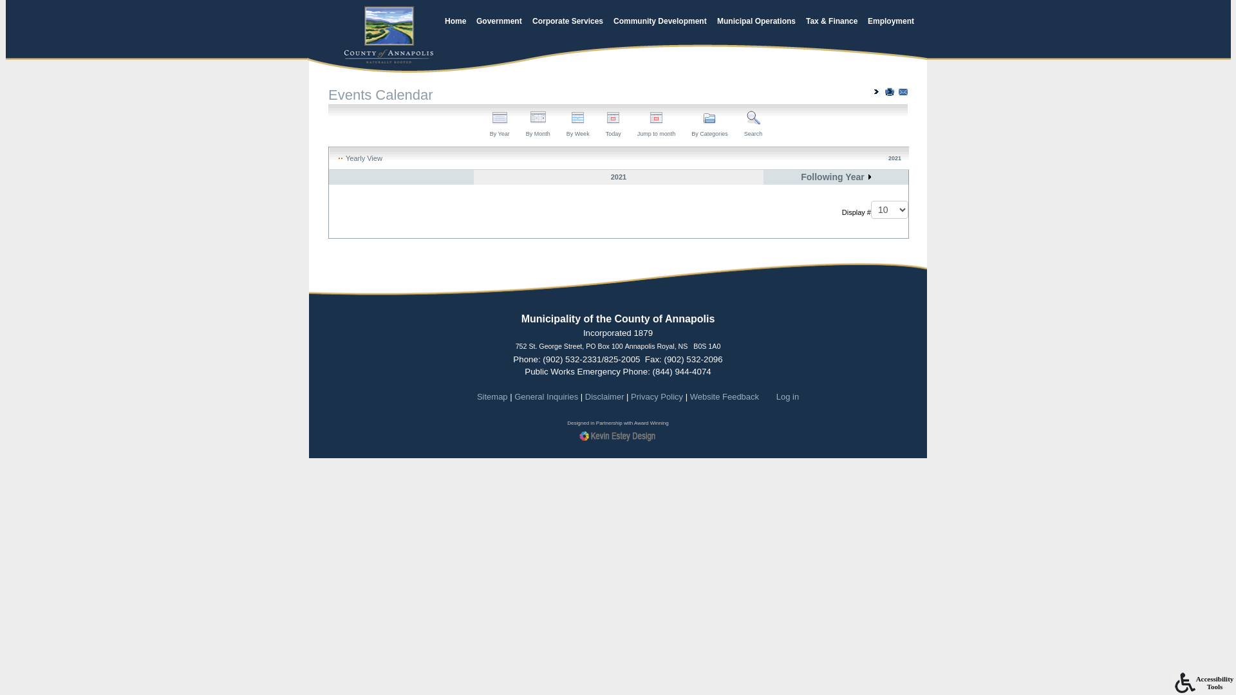  What do you see at coordinates (605, 396) in the screenshot?
I see `Disclaimer` at bounding box center [605, 396].